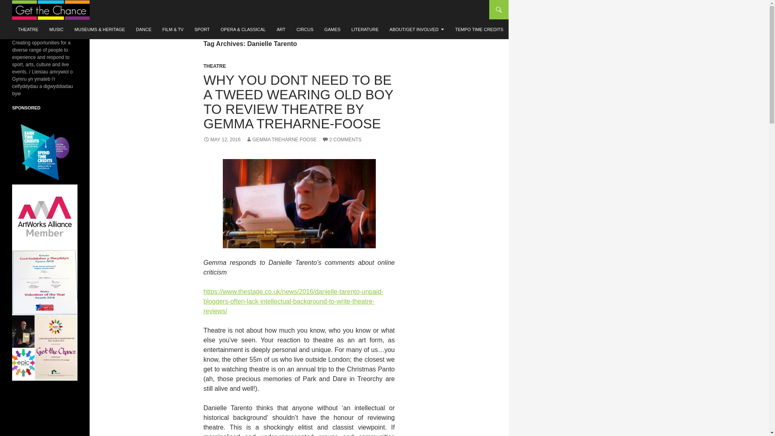  What do you see at coordinates (215, 66) in the screenshot?
I see `THEATRE` at bounding box center [215, 66].